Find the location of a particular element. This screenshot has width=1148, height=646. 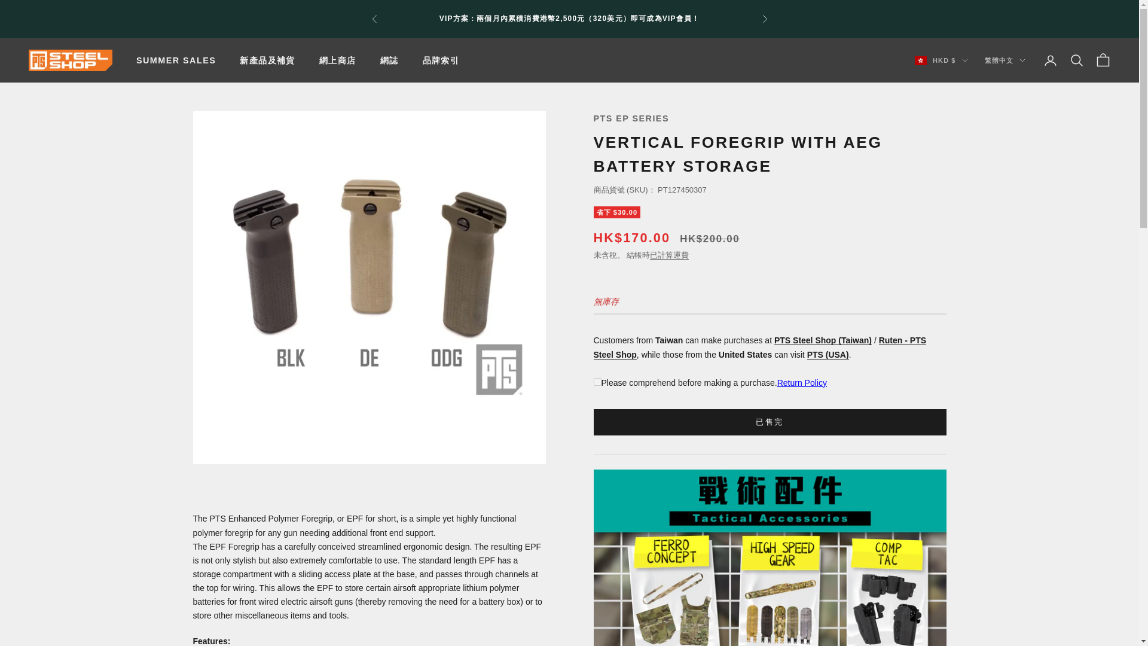

on is located at coordinates (597, 382).